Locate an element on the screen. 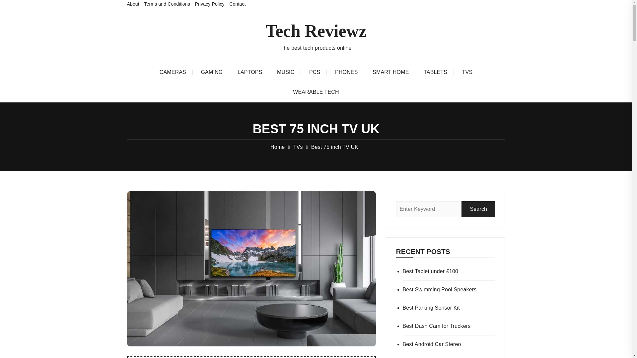  SMART HOME is located at coordinates (390, 72).